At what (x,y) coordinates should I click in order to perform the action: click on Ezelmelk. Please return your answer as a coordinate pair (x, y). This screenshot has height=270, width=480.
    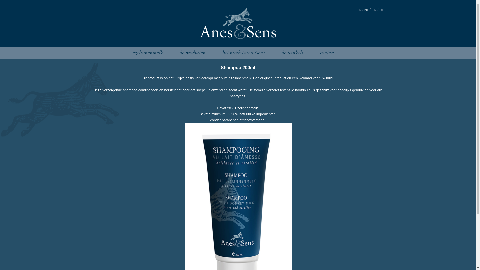
    Looking at the image, I should click on (238, 24).